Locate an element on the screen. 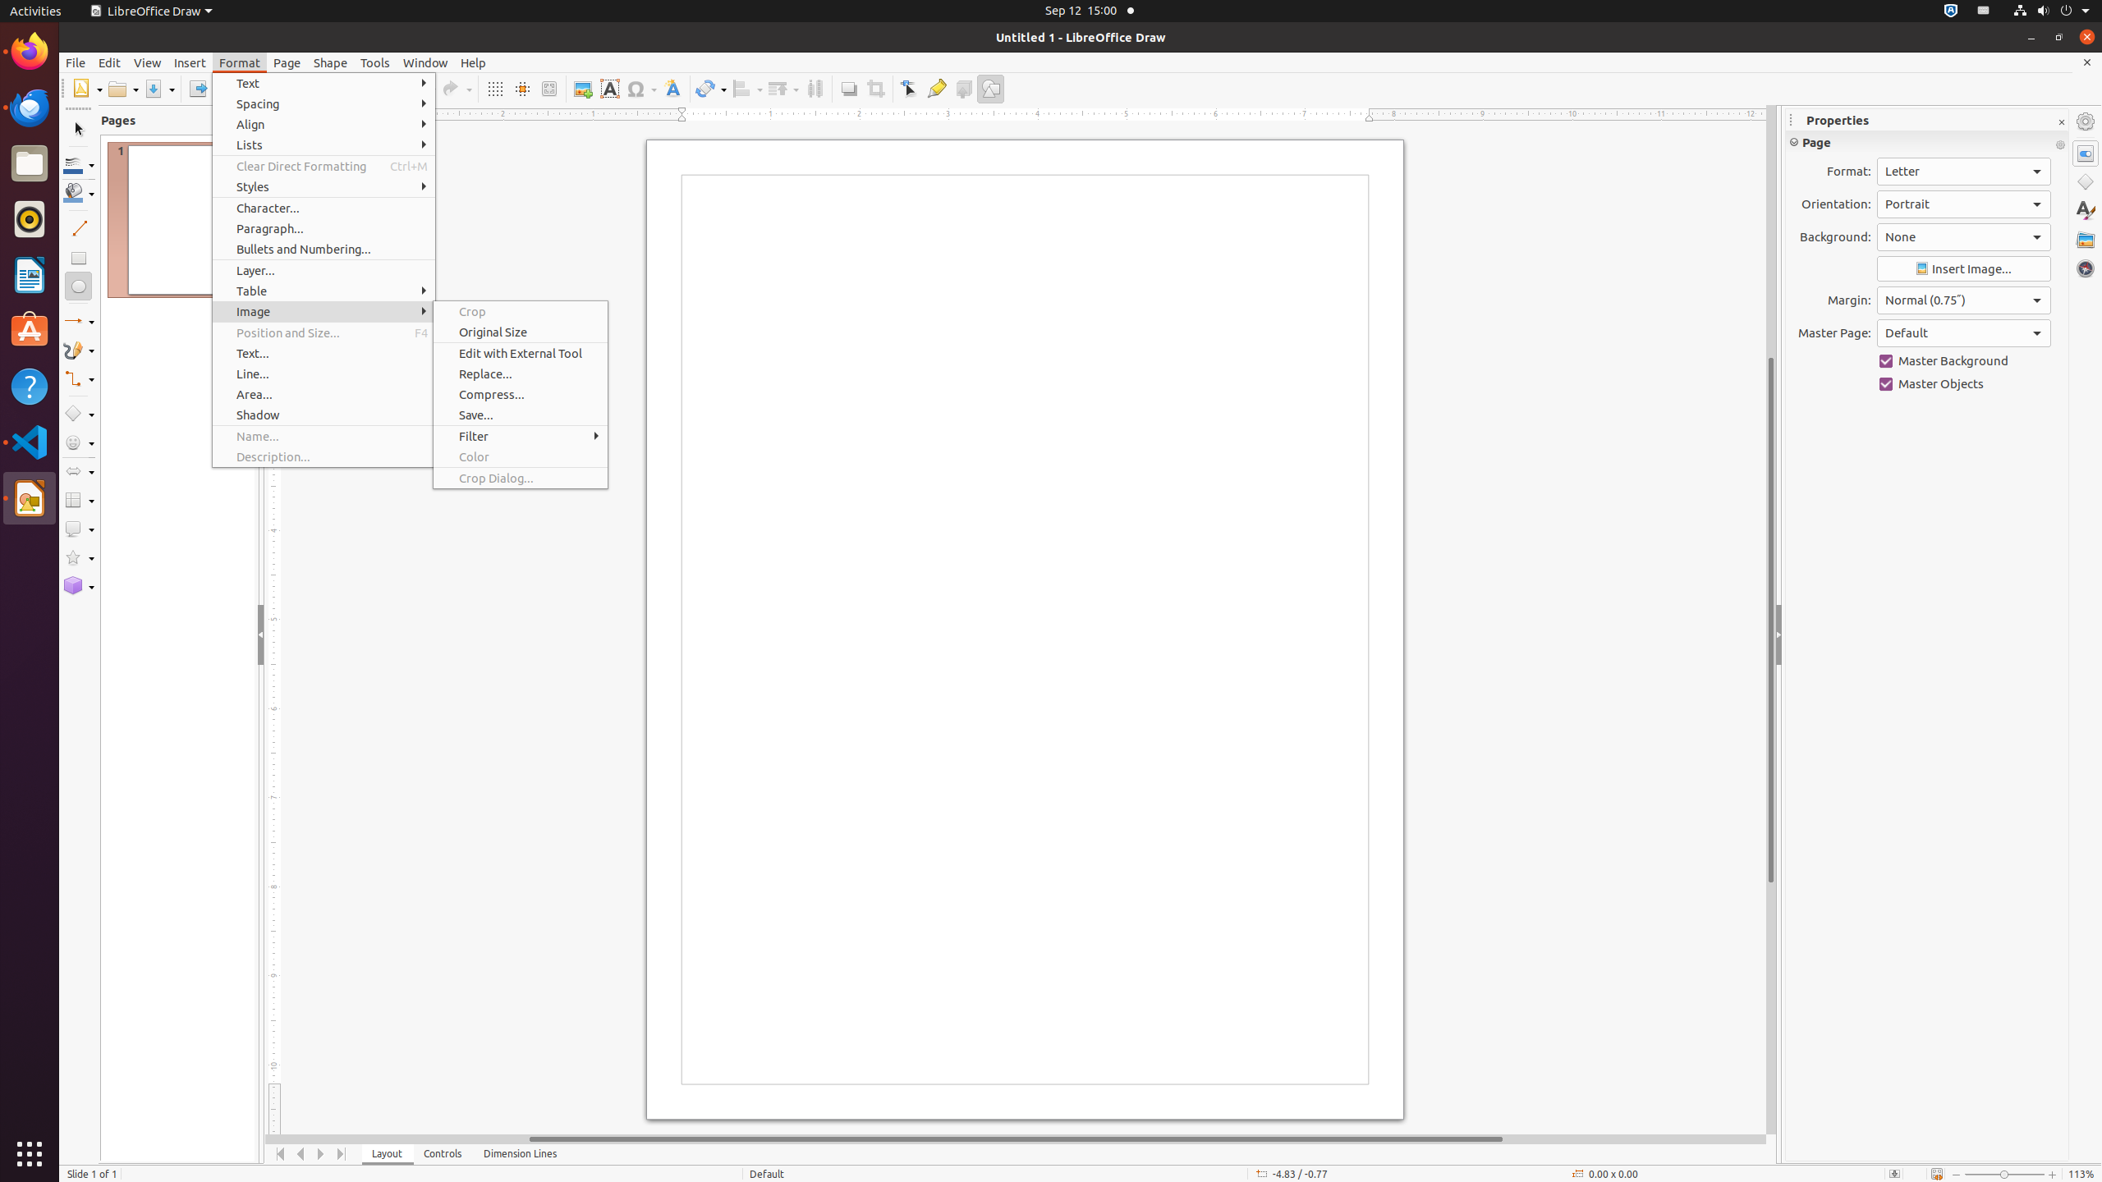 This screenshot has width=2102, height=1182. Fontwork Style is located at coordinates (673, 89).